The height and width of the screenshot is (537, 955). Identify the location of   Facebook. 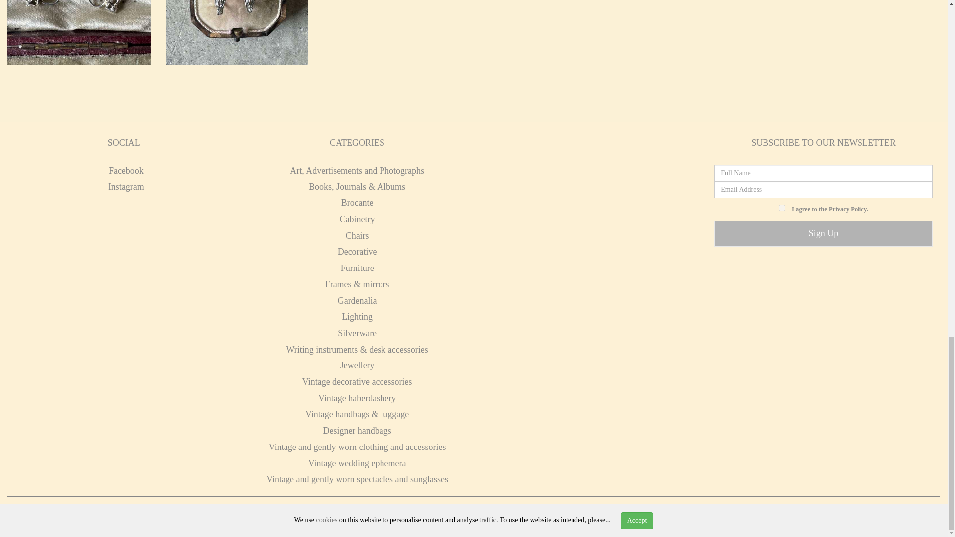
(124, 170).